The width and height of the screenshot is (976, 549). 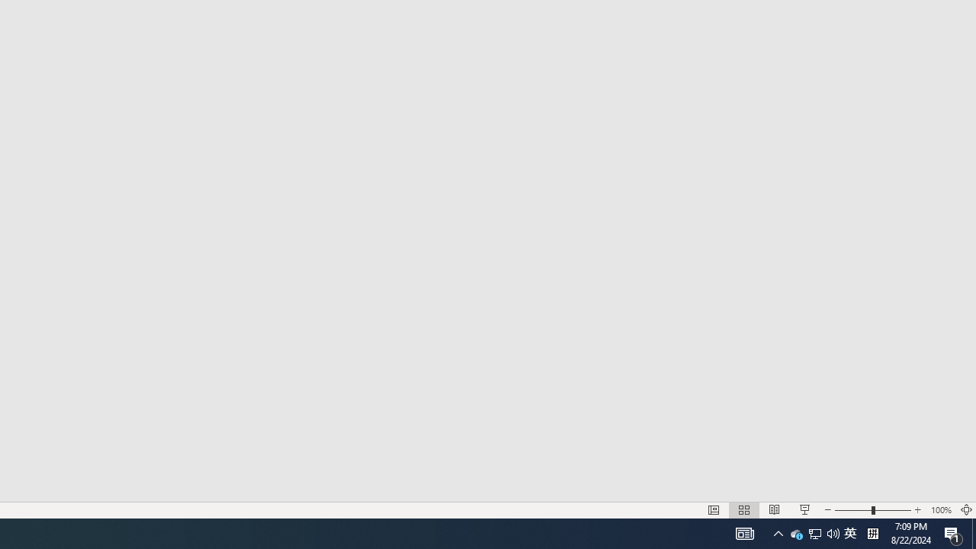 What do you see at coordinates (941, 509) in the screenshot?
I see `Zoom 100%` at bounding box center [941, 509].